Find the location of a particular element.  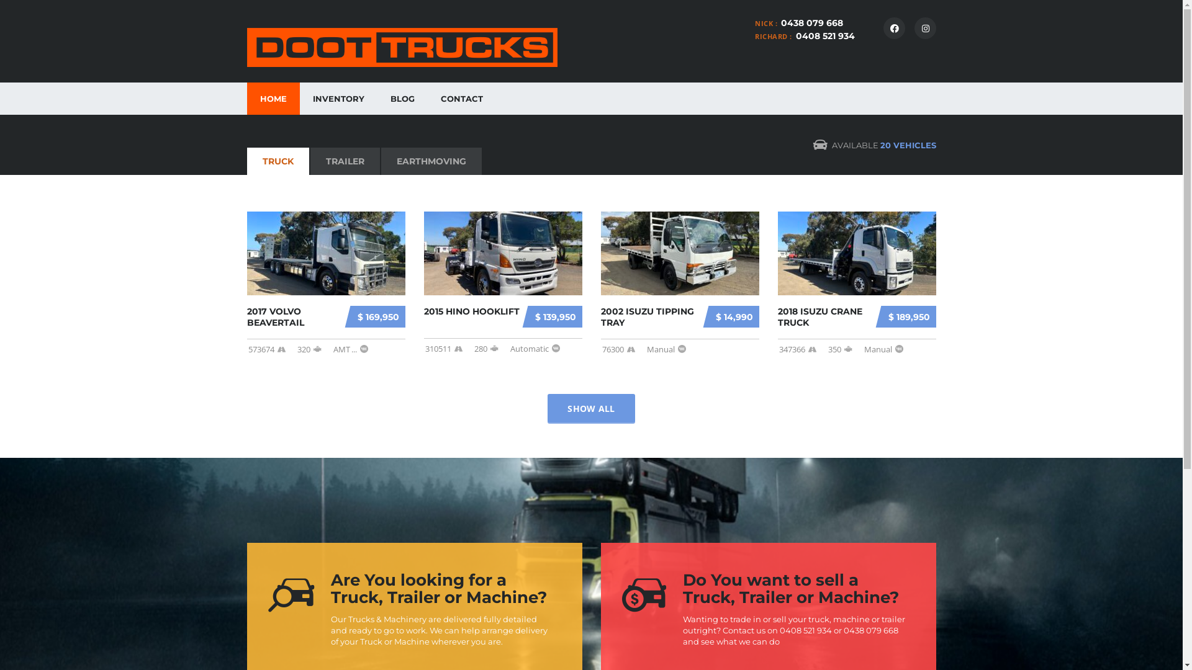

$ 14,990
2002 ISUZU TIPPING TRAY
76300
Manual is located at coordinates (680, 284).